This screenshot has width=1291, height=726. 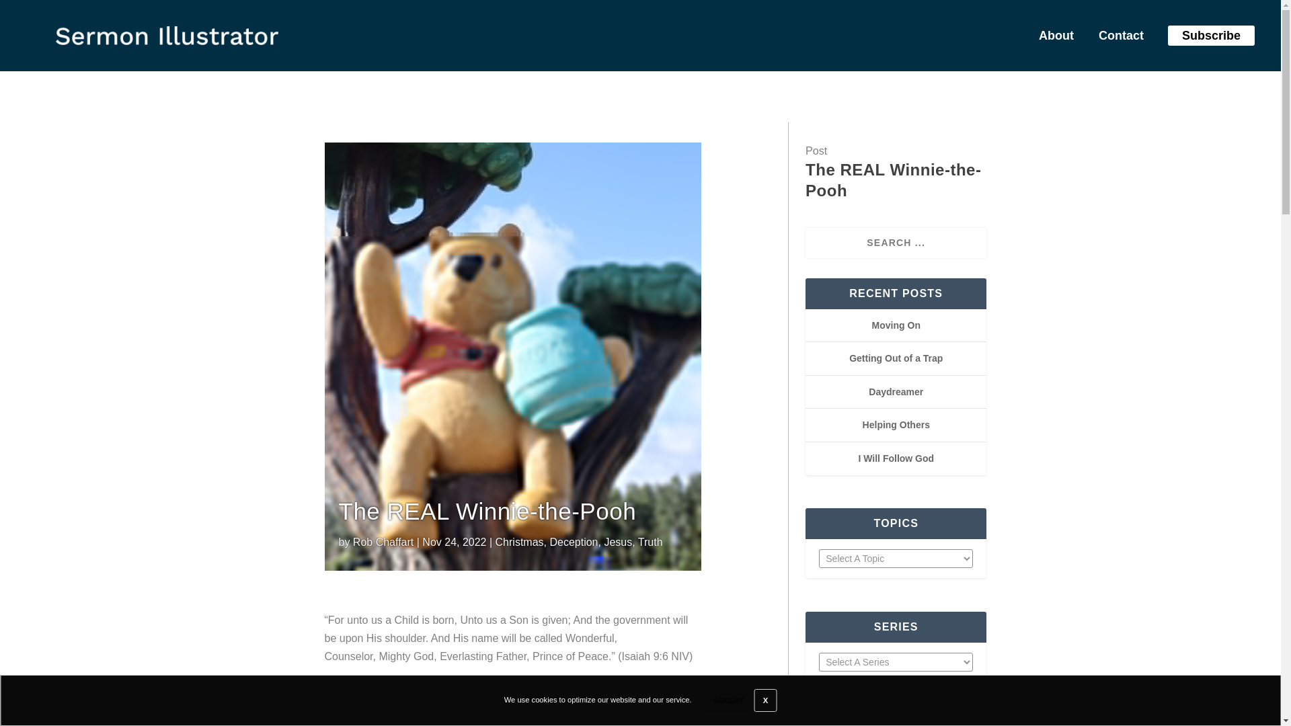 What do you see at coordinates (1052, 38) in the screenshot?
I see `About` at bounding box center [1052, 38].